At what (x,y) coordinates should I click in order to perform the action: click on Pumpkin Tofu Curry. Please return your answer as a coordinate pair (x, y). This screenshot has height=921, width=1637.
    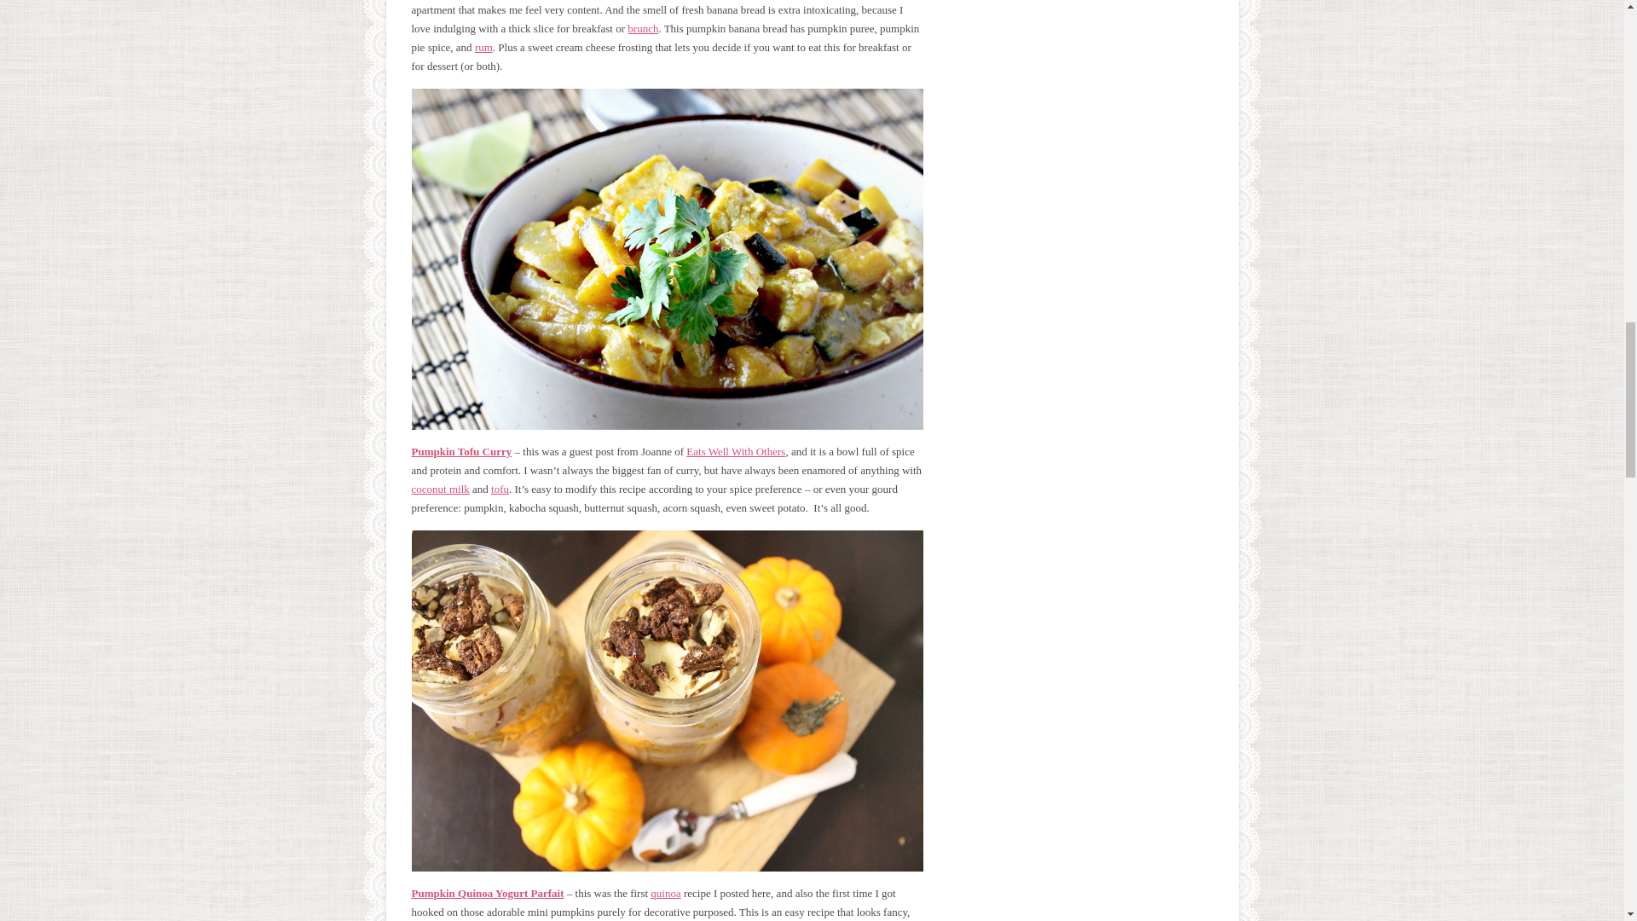
    Looking at the image, I should click on (460, 450).